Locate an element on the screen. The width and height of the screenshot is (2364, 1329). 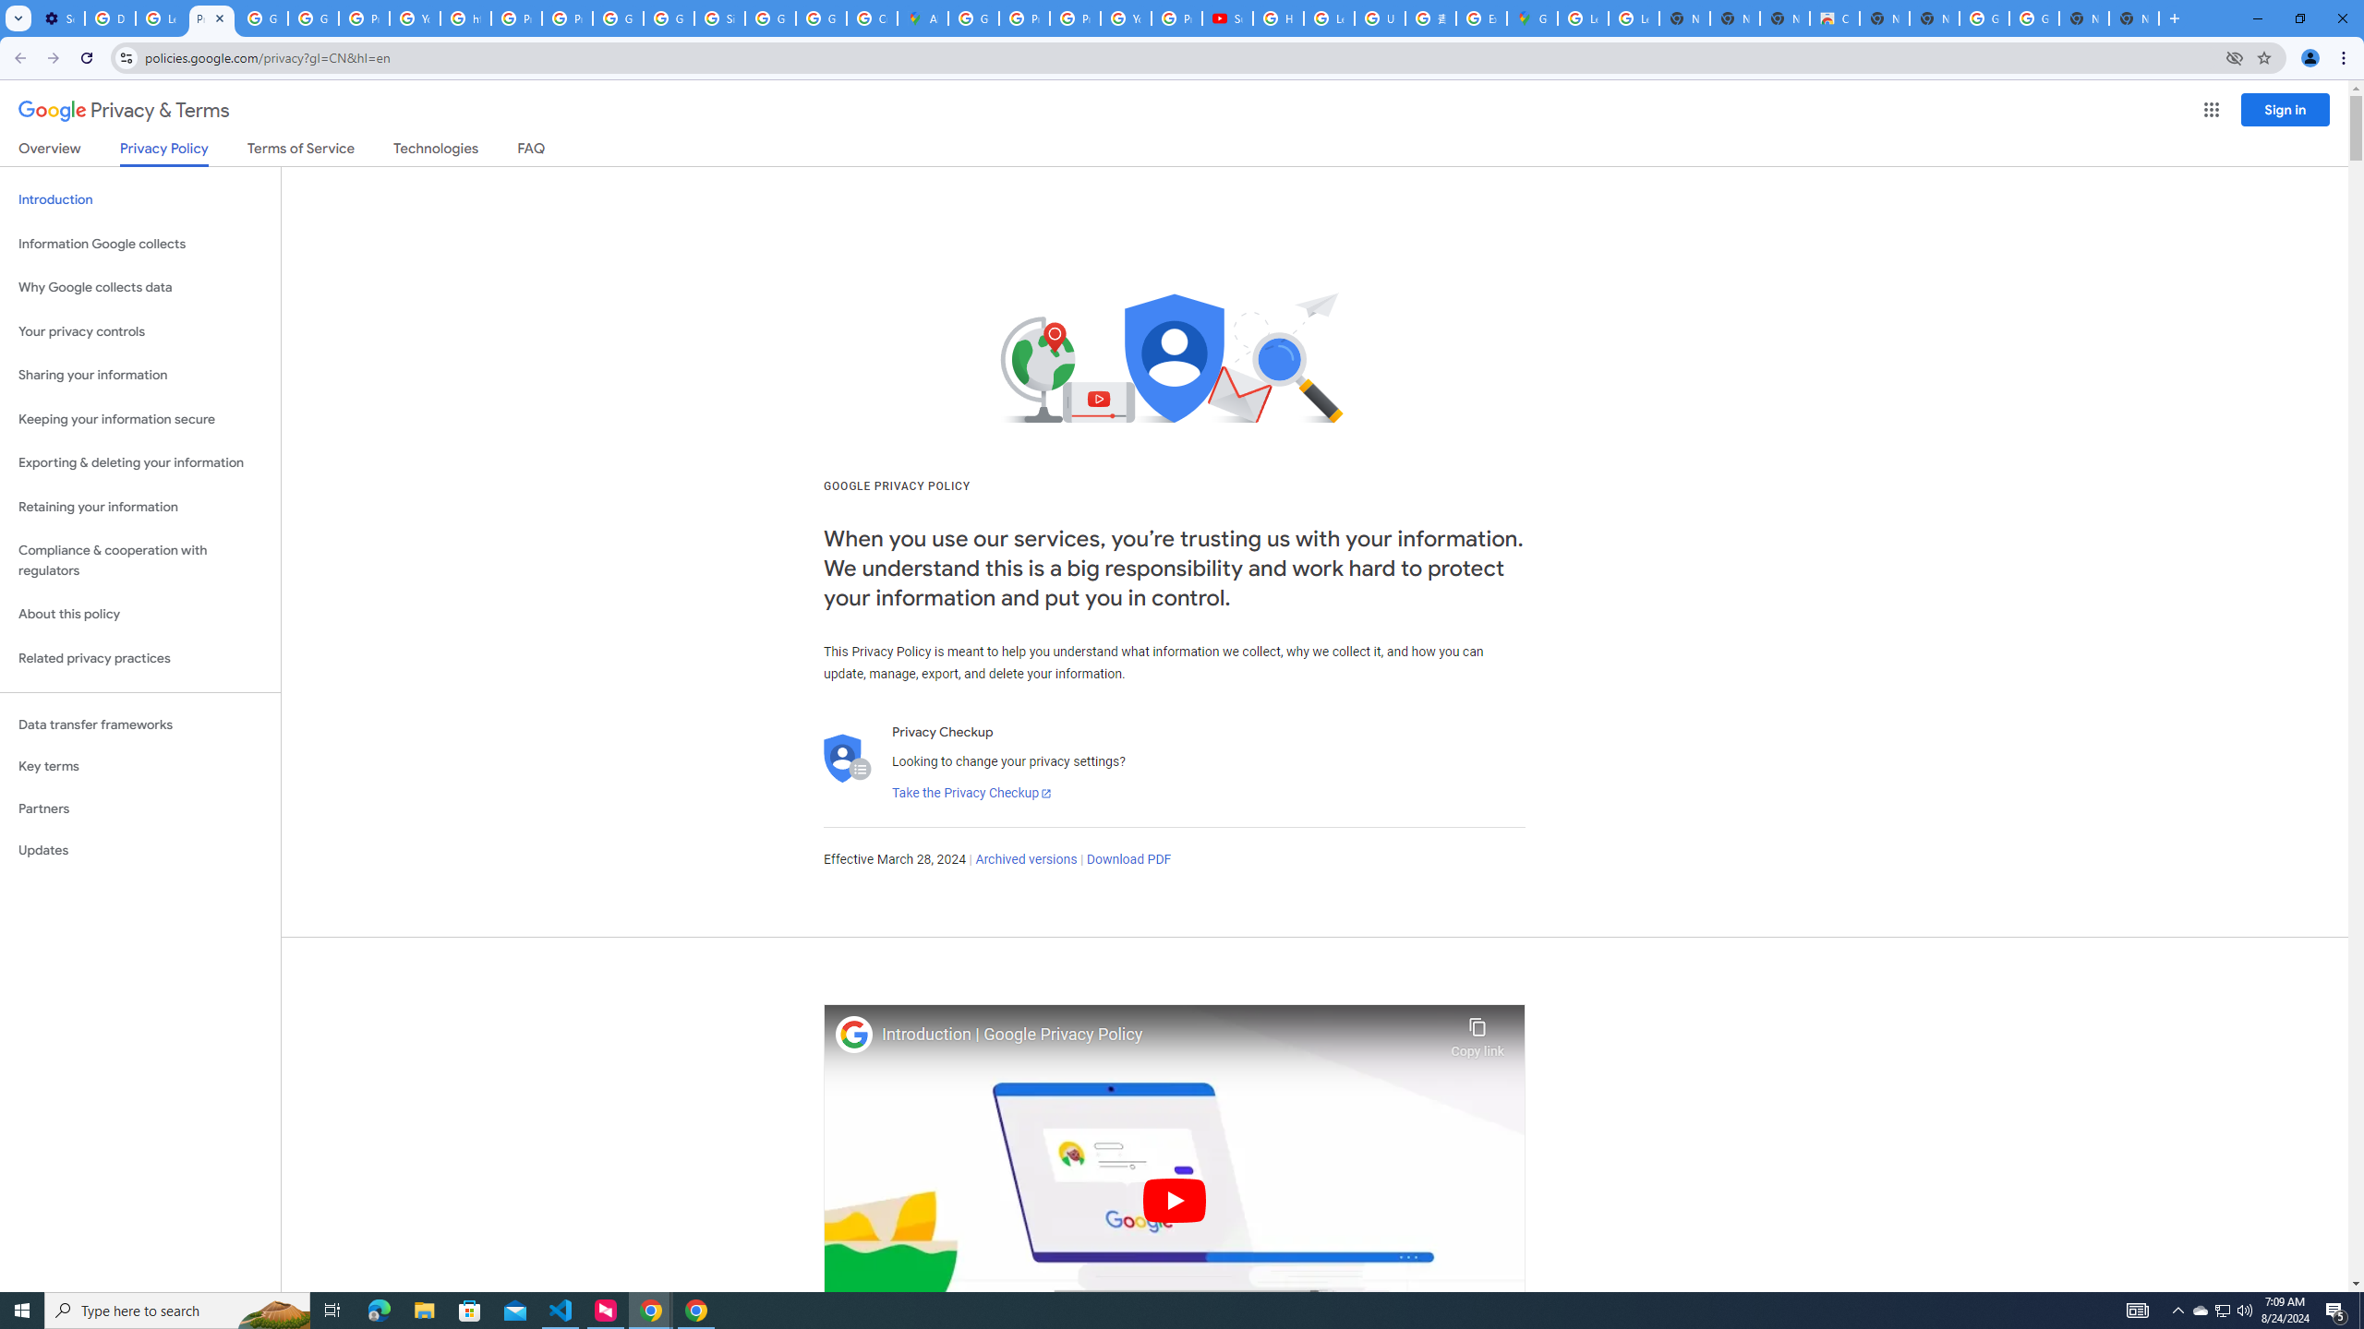
Compliance & cooperation with regulators is located at coordinates (140, 561).